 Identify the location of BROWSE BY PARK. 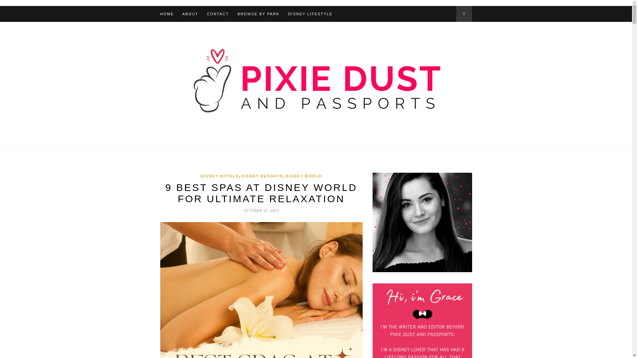
(258, 14).